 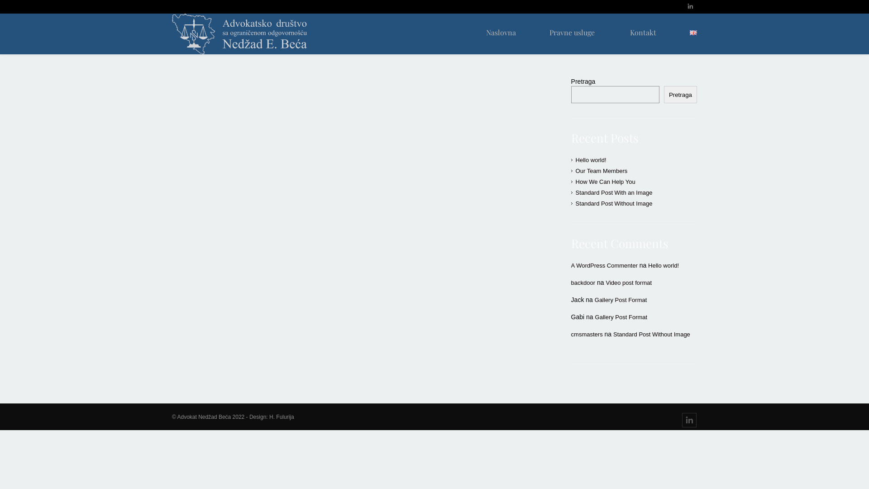 What do you see at coordinates (614, 204) in the screenshot?
I see `Standard Post Without Image` at bounding box center [614, 204].